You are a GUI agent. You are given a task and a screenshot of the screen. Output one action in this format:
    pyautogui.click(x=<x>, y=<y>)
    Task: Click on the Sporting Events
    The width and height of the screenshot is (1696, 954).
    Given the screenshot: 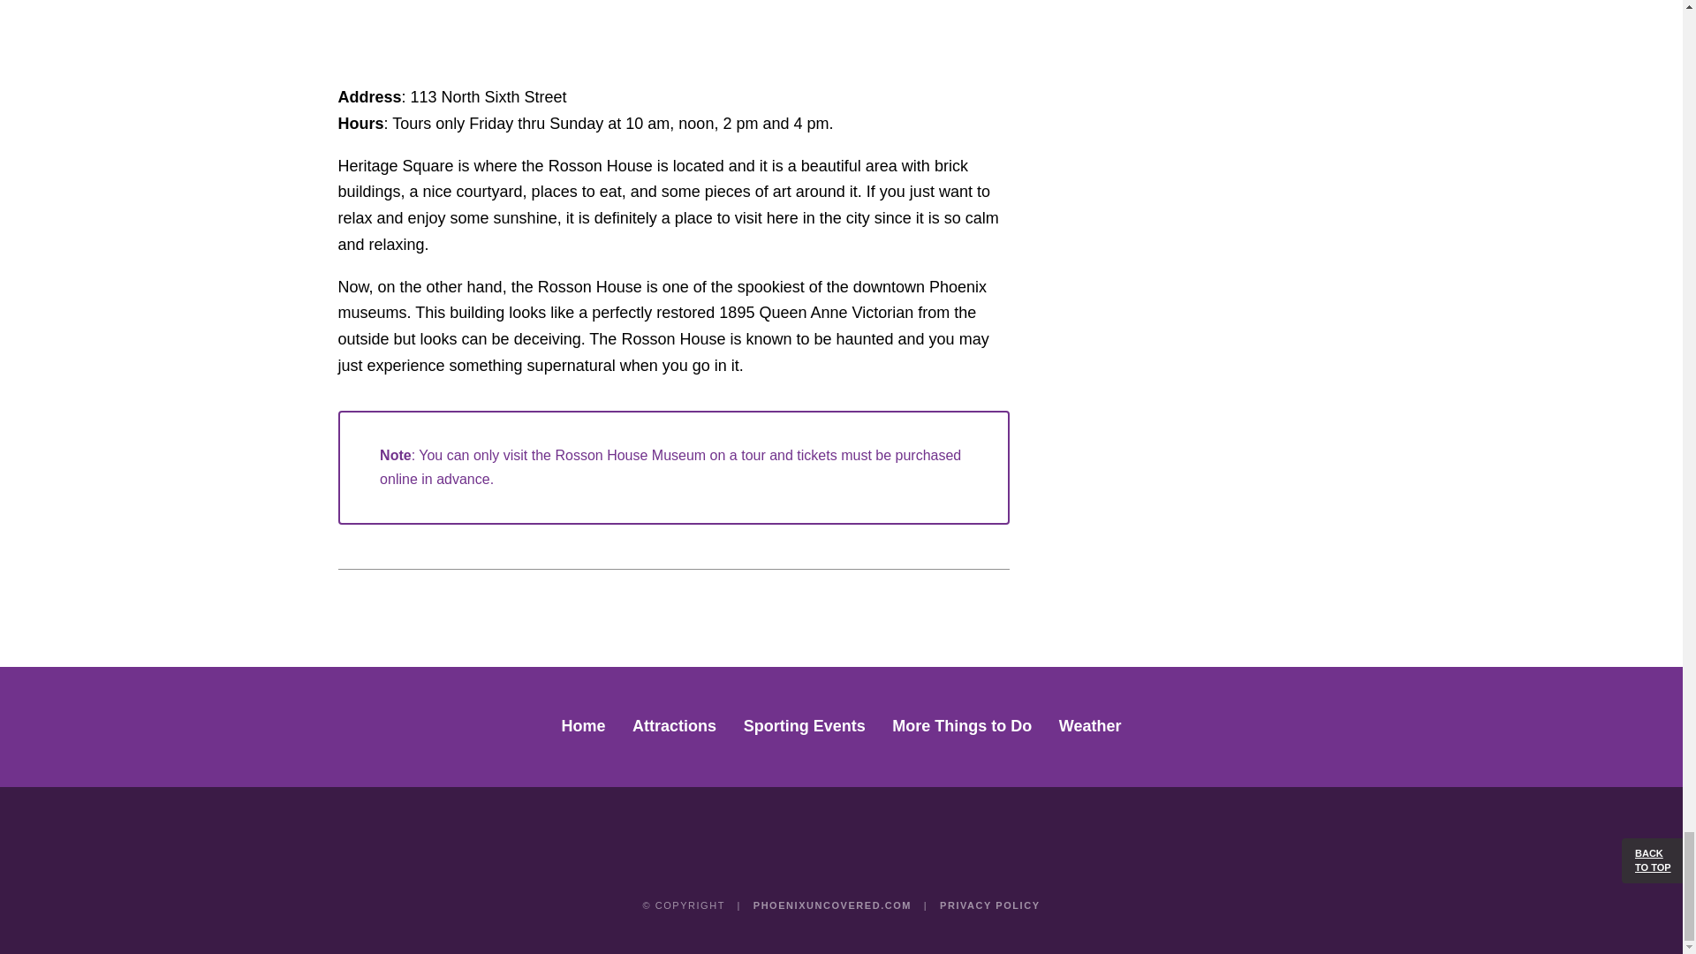 What is the action you would take?
    pyautogui.click(x=804, y=726)
    